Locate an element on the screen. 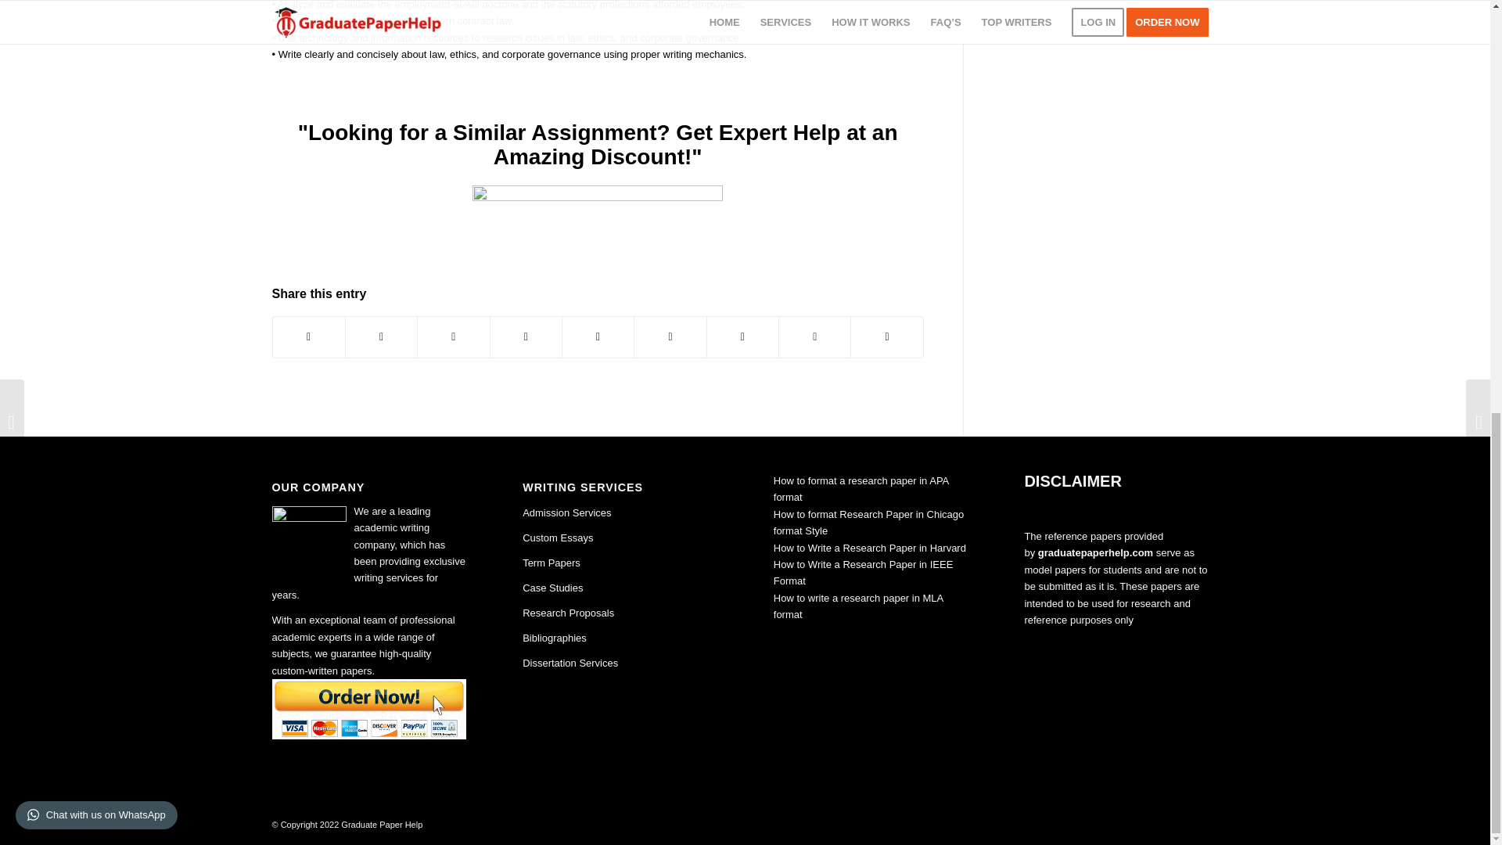  How to write a research paper in MLA format is located at coordinates (857, 606).